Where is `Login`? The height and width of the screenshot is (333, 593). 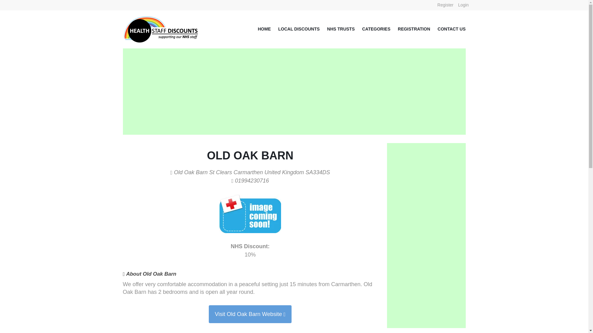
Login is located at coordinates (463, 5).